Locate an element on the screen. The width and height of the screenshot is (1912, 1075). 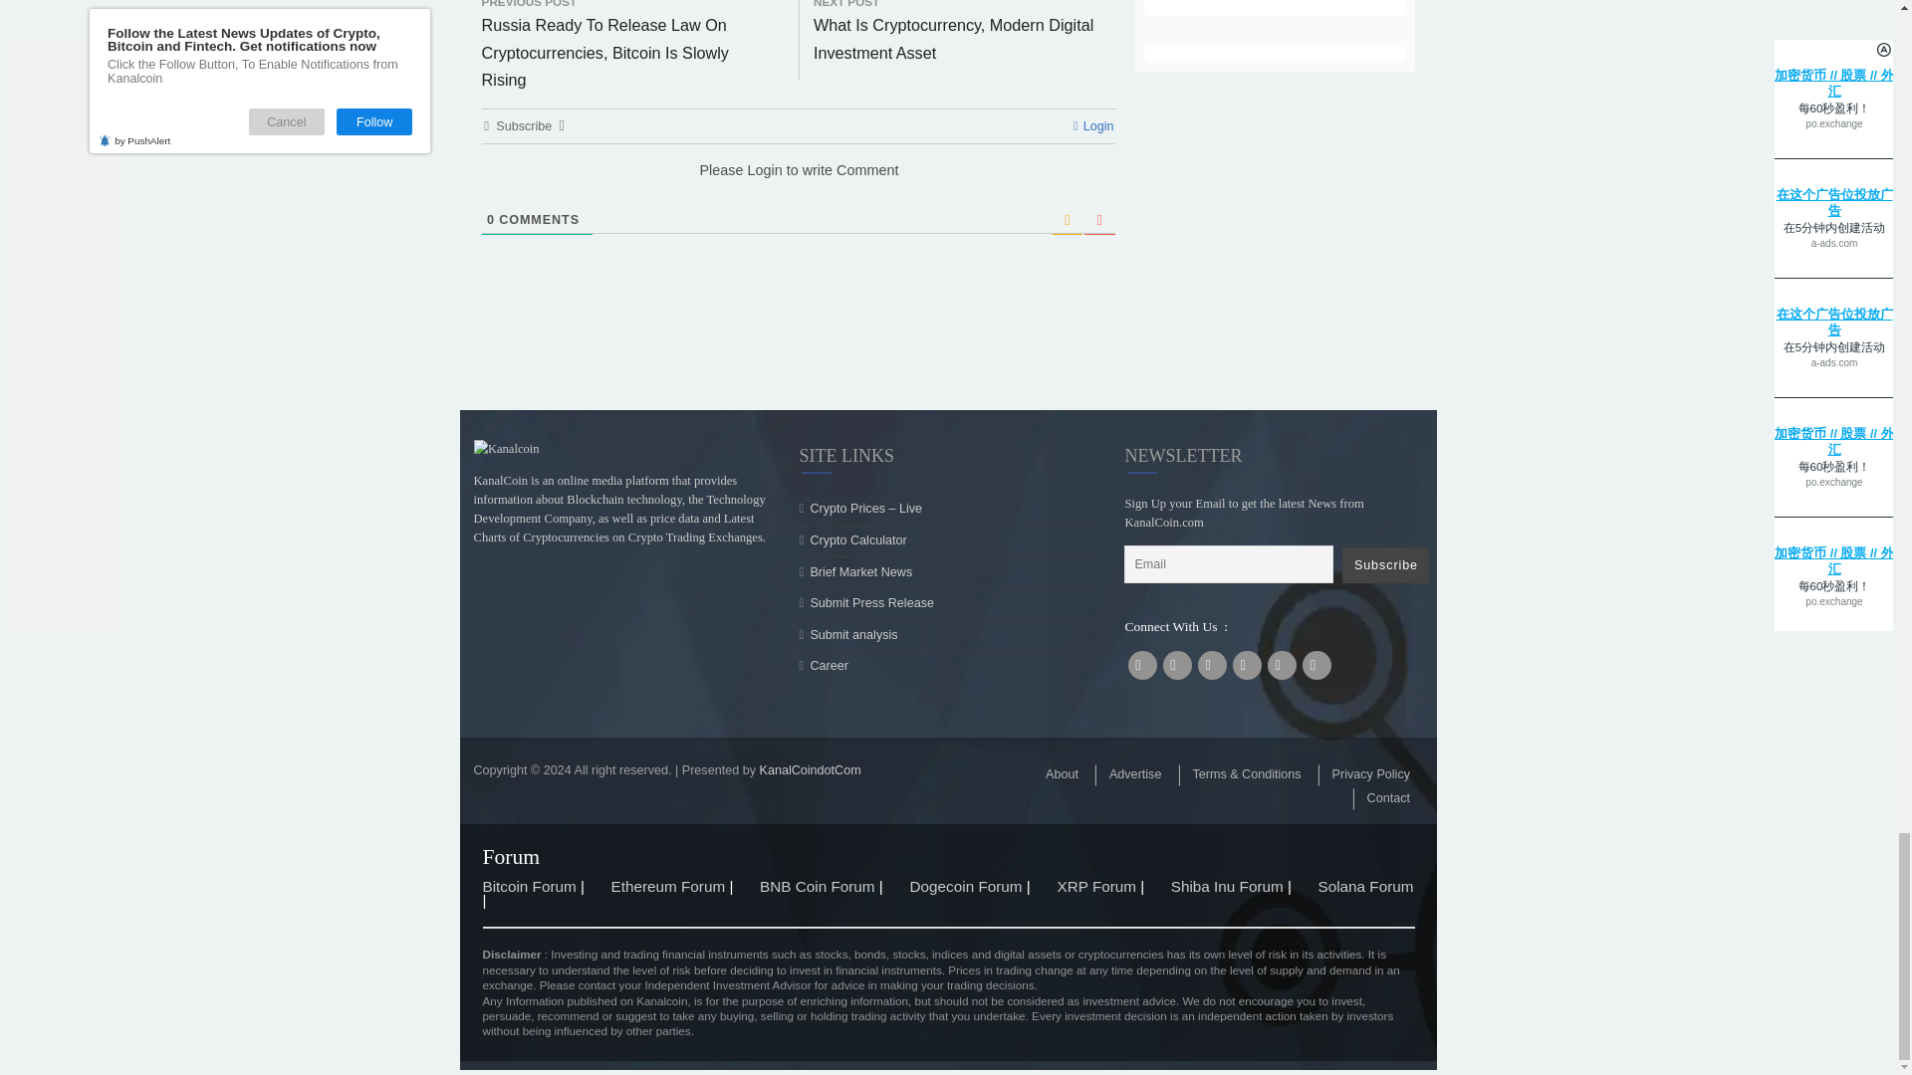
Submit this to Reddit is located at coordinates (800, 229).